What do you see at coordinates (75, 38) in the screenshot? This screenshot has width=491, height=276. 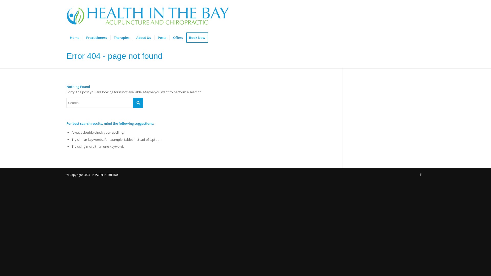 I see `Home` at bounding box center [75, 38].